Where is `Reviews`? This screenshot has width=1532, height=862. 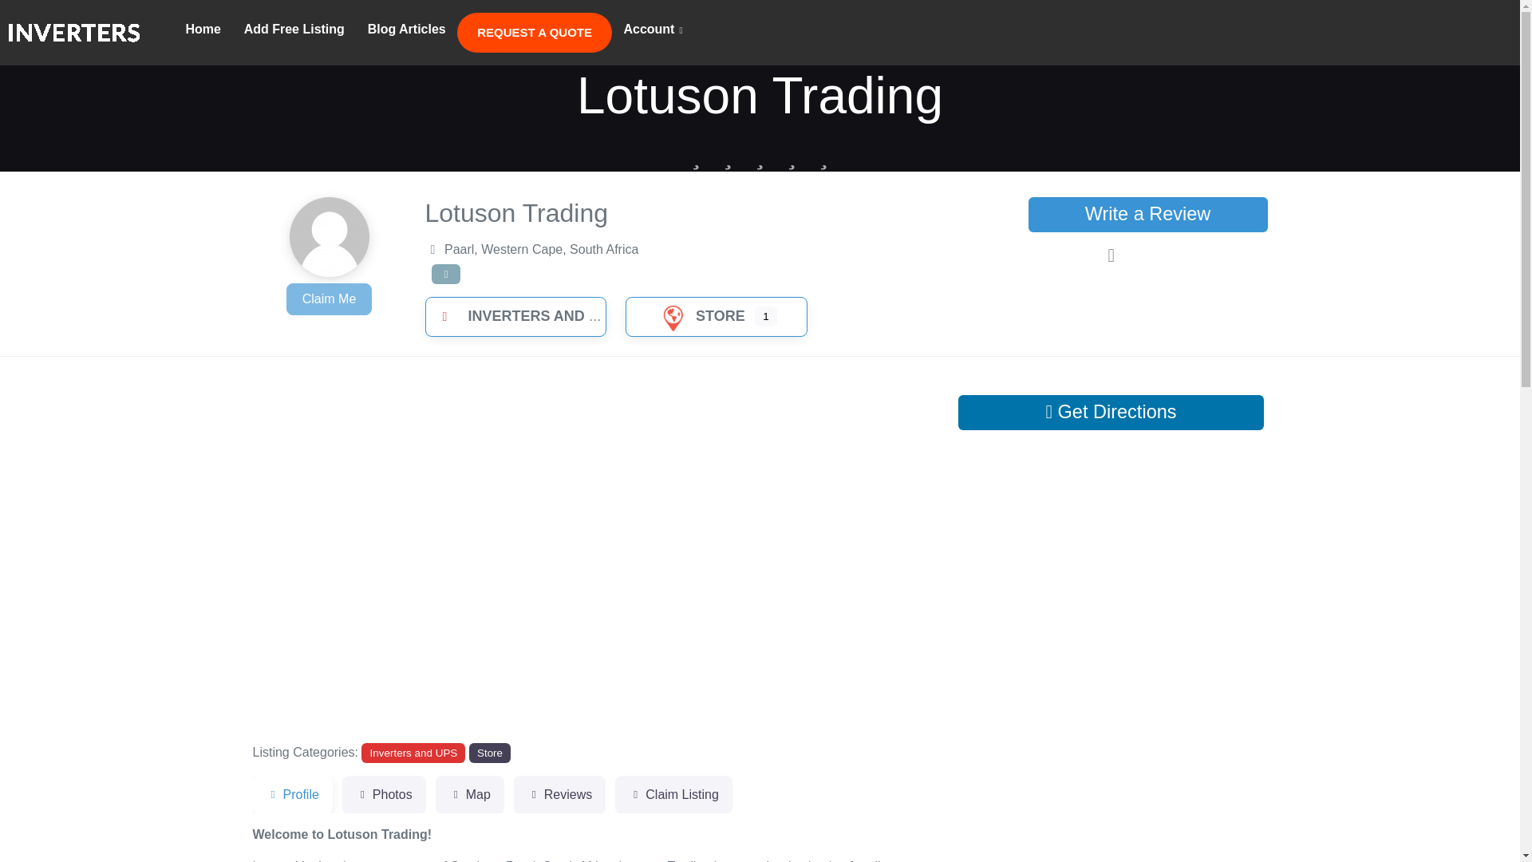 Reviews is located at coordinates (559, 795).